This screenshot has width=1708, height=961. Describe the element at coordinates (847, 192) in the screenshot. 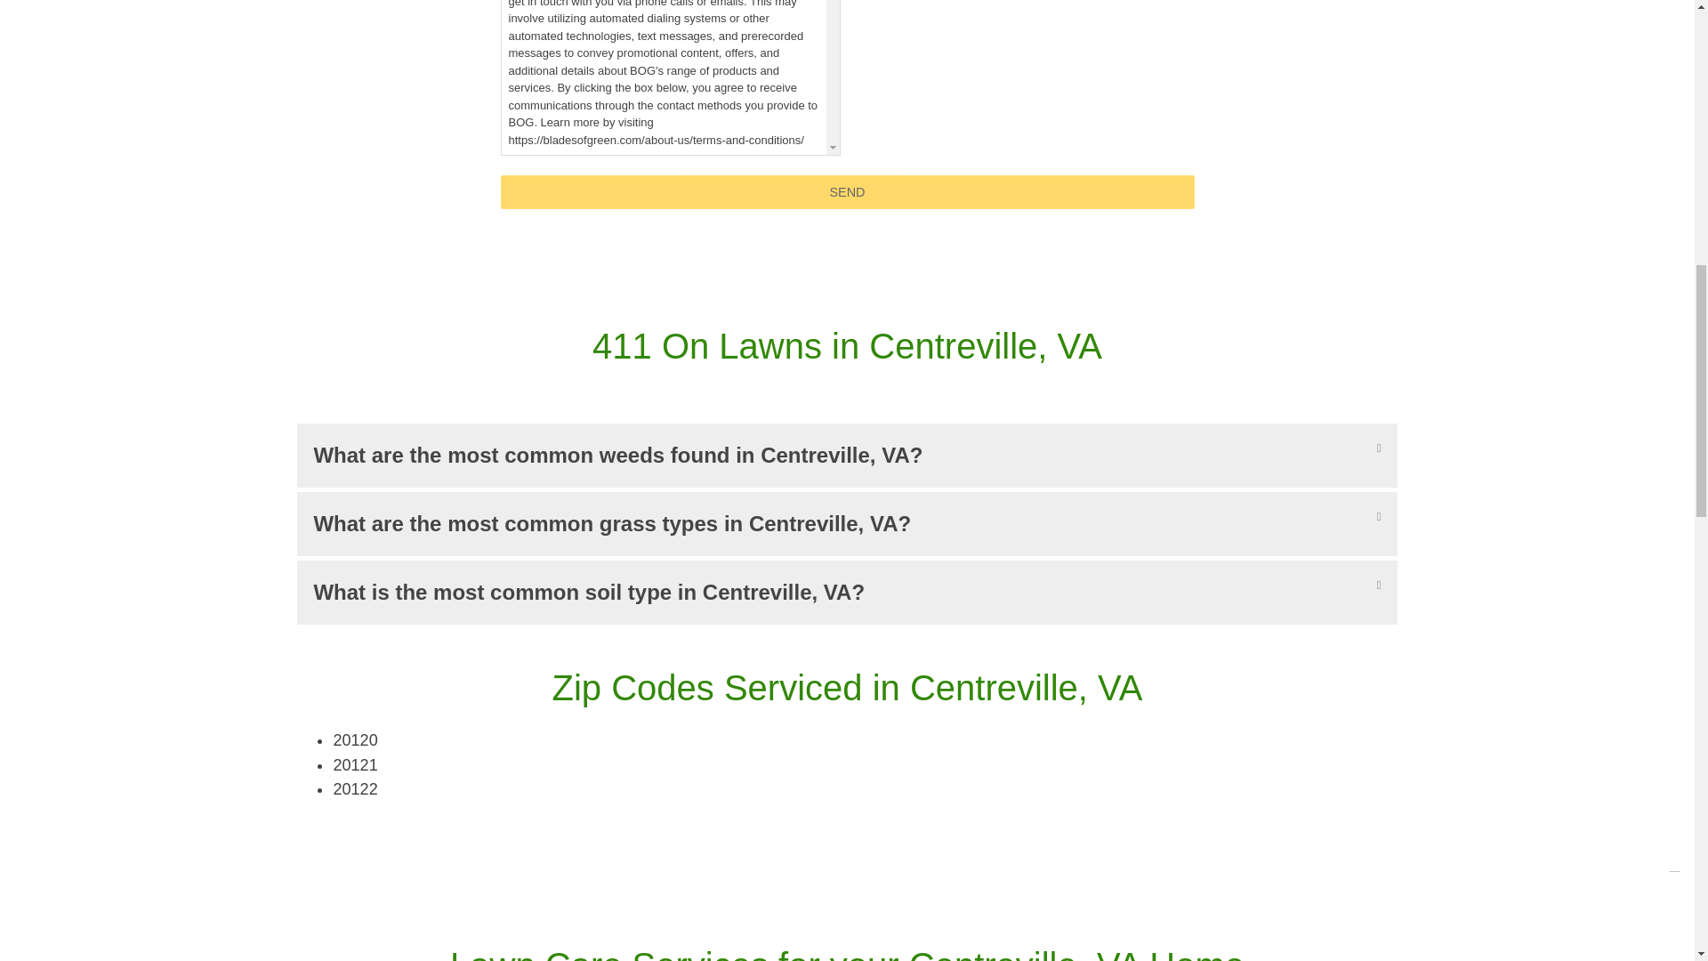

I see `SEND` at that location.